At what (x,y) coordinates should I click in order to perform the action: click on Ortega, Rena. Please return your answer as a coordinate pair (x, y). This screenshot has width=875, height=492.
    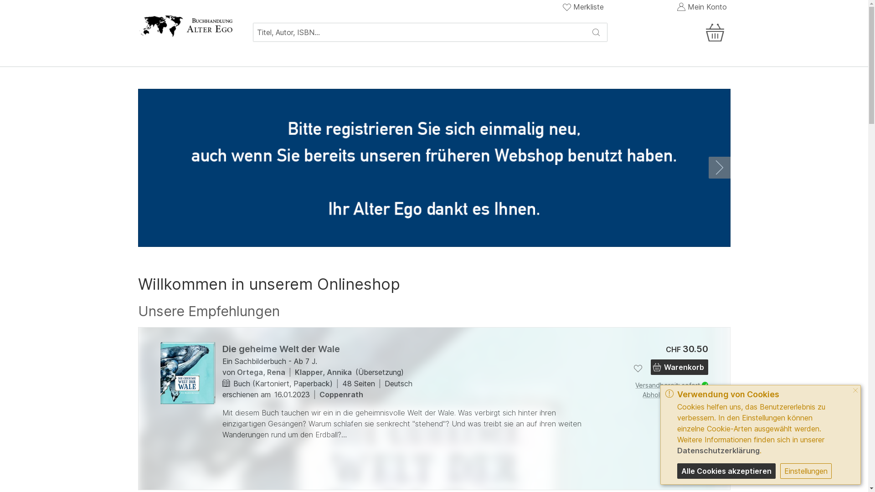
    Looking at the image, I should click on (261, 372).